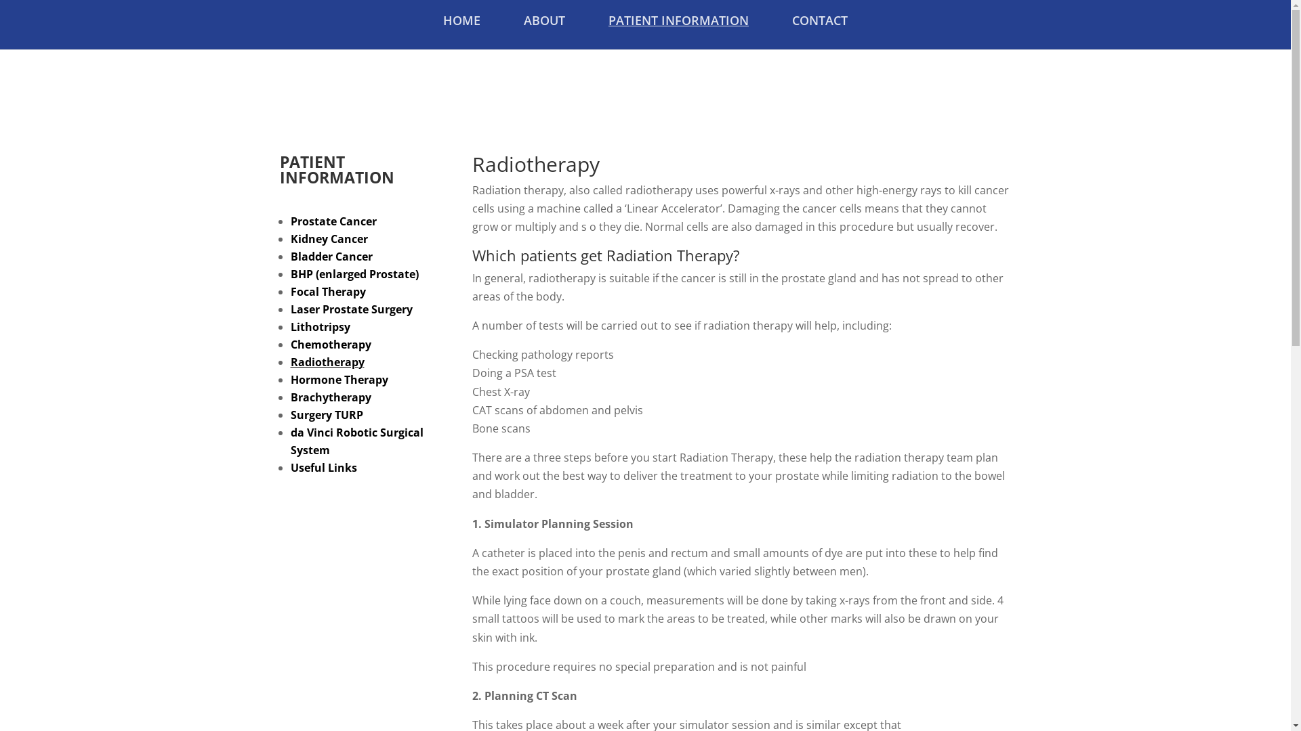 The width and height of the screenshot is (1301, 731). I want to click on Radiotherapy, so click(327, 362).